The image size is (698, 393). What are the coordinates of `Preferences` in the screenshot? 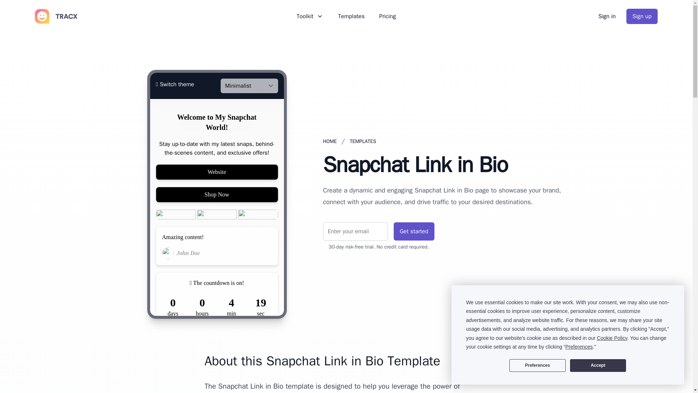 It's located at (537, 365).